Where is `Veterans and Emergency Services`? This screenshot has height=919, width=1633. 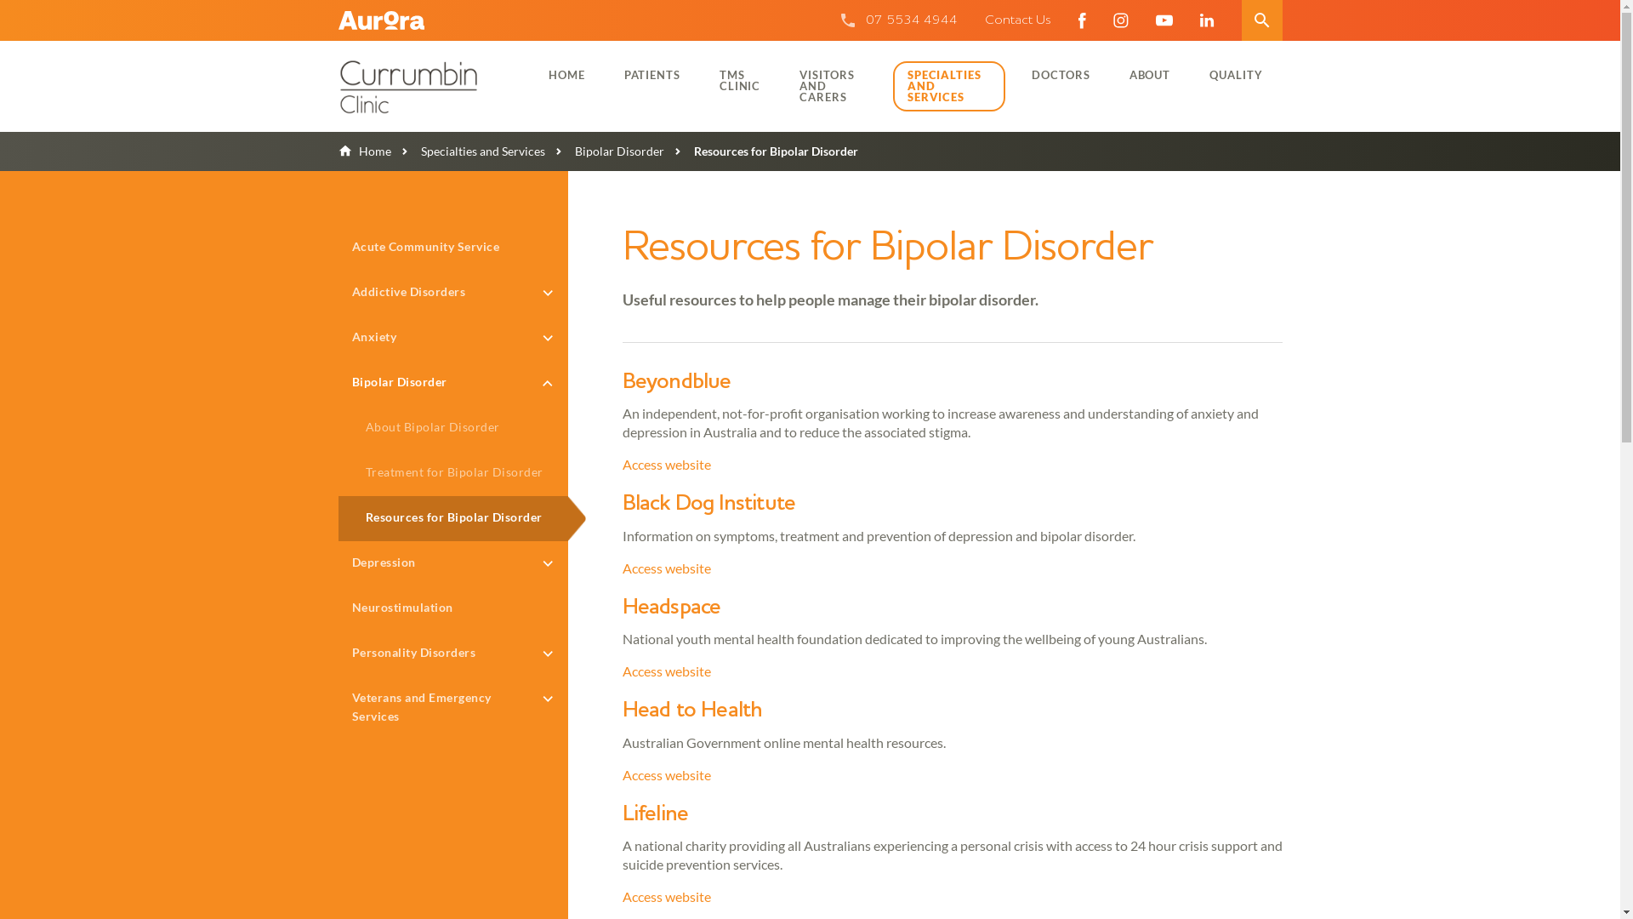 Veterans and Emergency Services is located at coordinates (453, 708).